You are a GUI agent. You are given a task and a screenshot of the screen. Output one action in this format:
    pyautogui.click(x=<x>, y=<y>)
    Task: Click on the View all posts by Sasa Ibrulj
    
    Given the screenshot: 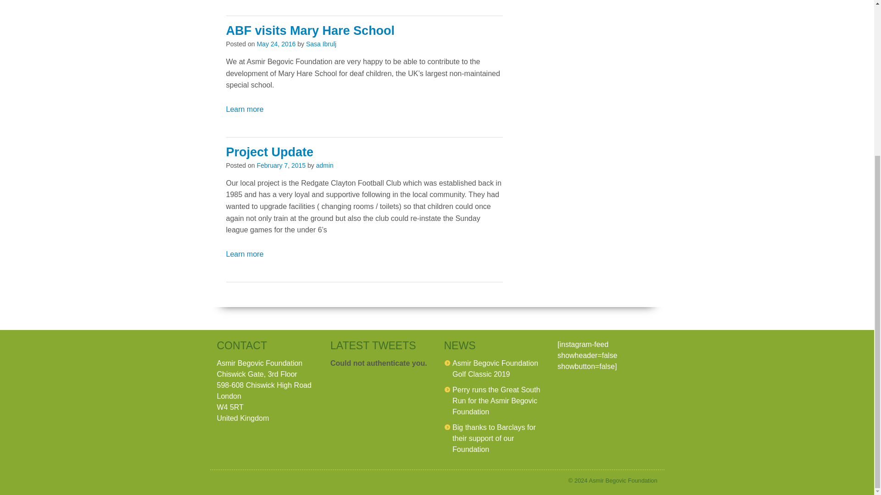 What is the action you would take?
    pyautogui.click(x=321, y=44)
    